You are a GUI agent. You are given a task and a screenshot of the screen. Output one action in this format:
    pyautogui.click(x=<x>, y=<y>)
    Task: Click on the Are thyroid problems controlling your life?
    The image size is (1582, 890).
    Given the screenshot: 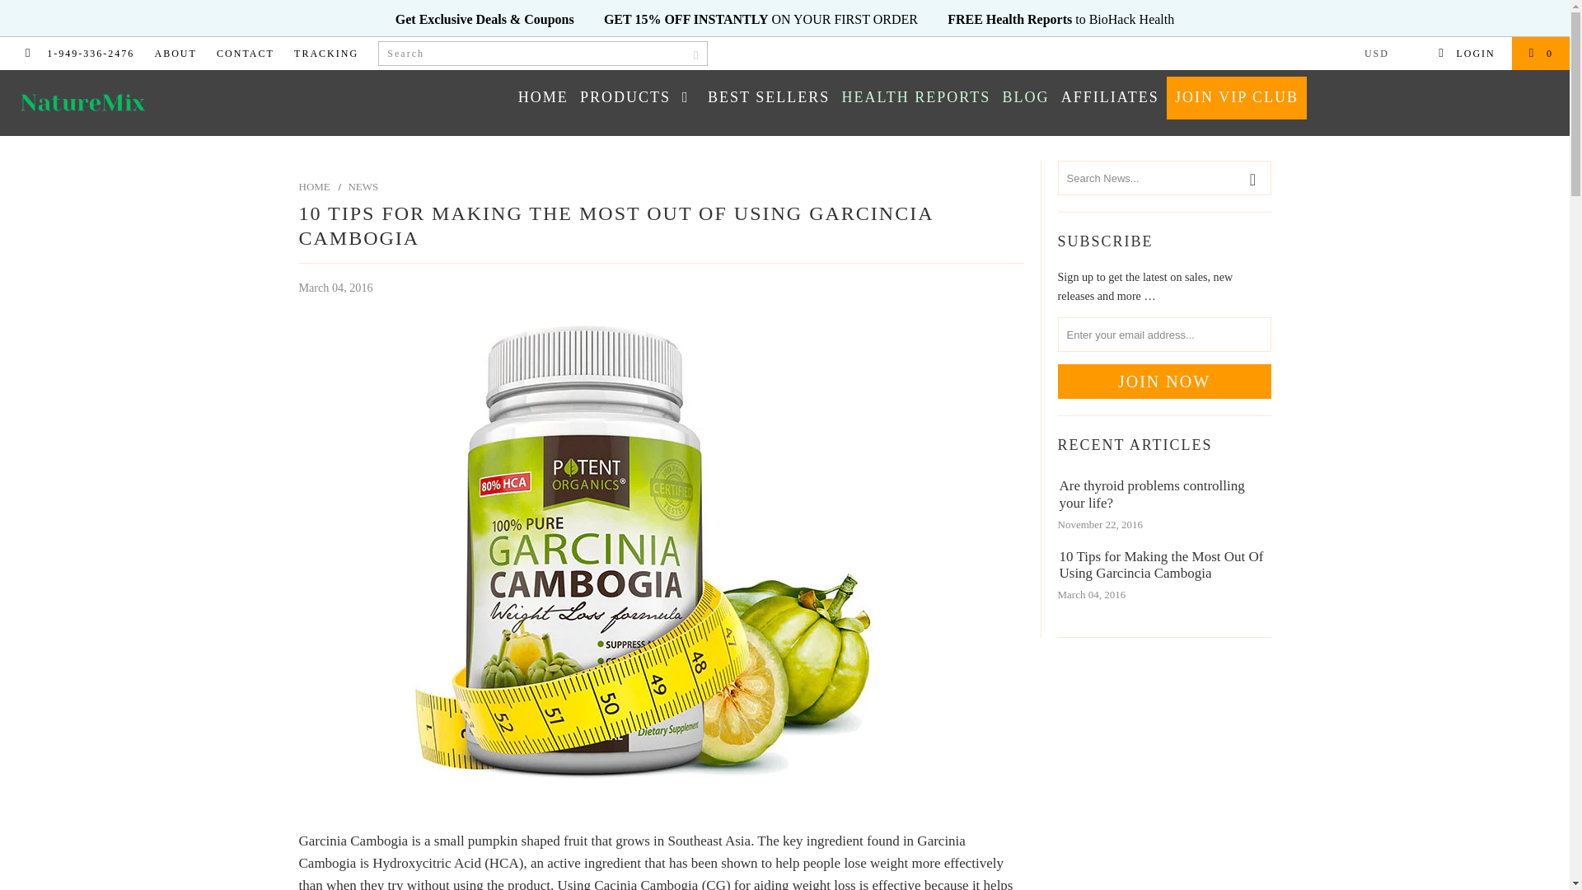 What is the action you would take?
    pyautogui.click(x=1158, y=494)
    